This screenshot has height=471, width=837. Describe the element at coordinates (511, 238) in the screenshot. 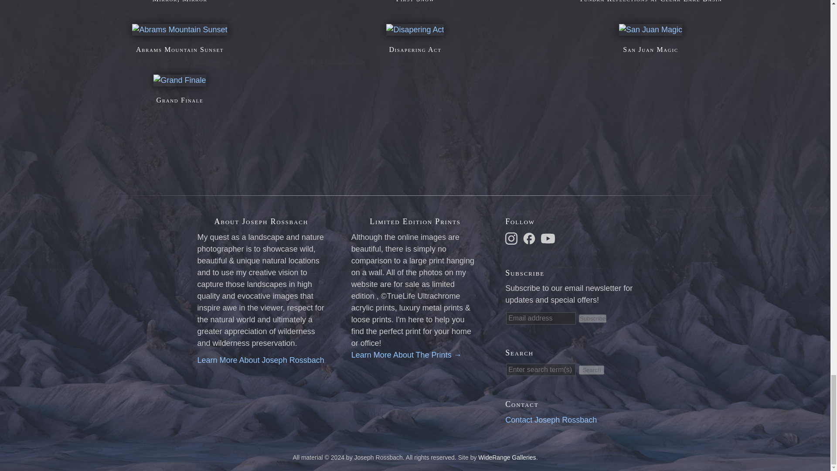

I see `Instagram icon` at that location.